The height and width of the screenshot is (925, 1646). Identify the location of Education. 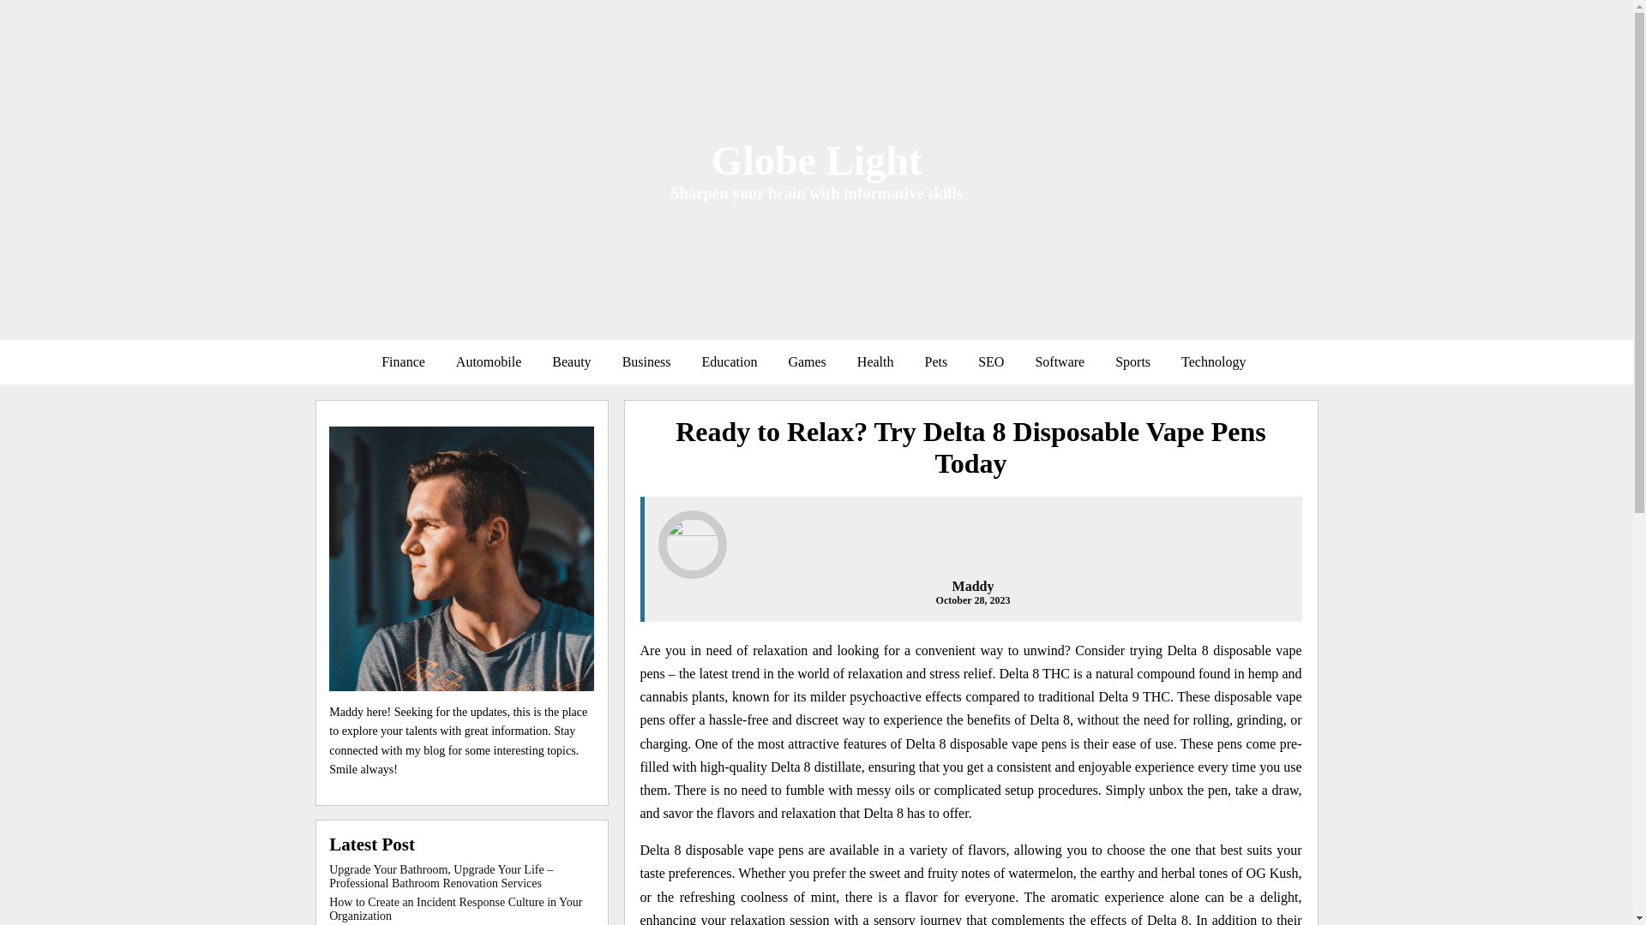
(730, 361).